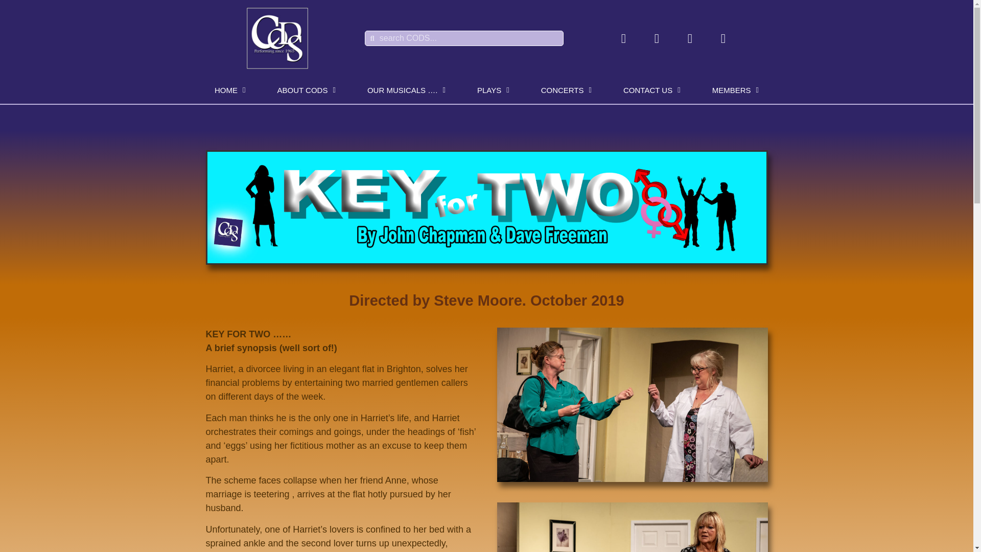  What do you see at coordinates (493, 90) in the screenshot?
I see `PLAYS` at bounding box center [493, 90].